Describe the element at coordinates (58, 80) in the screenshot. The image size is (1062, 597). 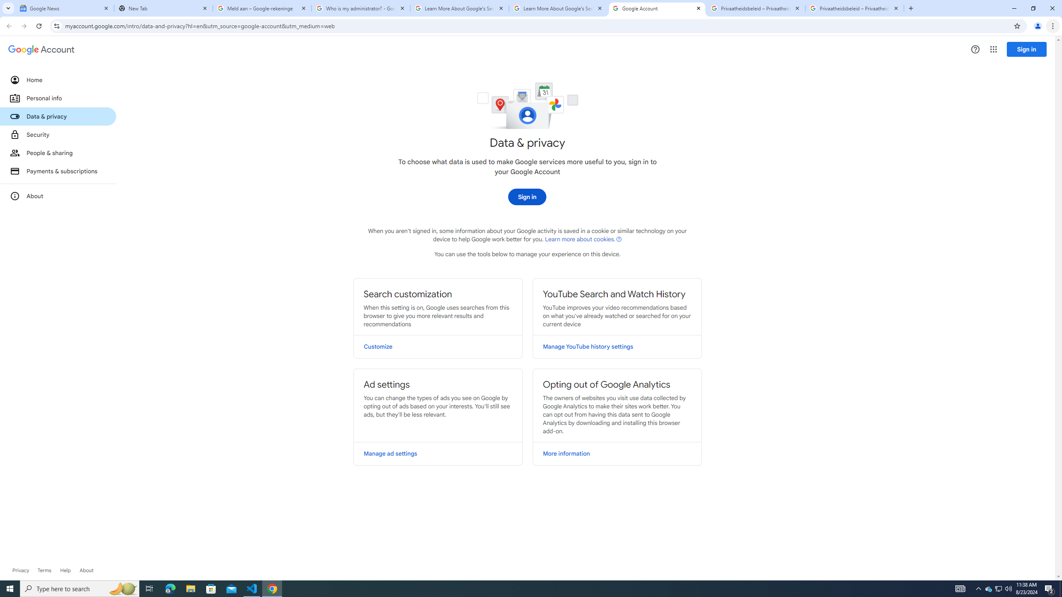
I see `Home` at that location.